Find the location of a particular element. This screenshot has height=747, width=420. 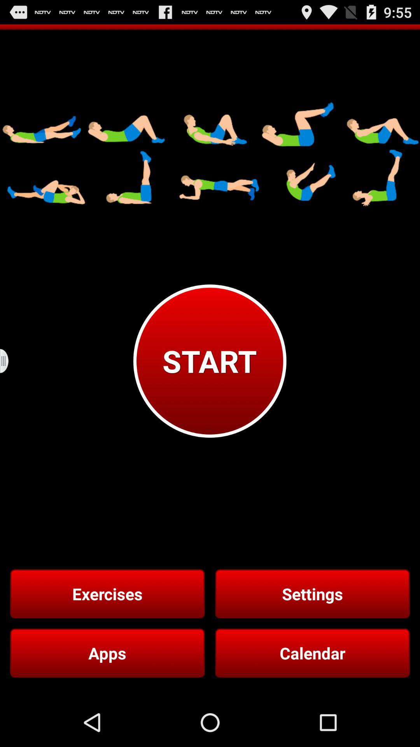

click button next to settings button is located at coordinates (107, 594).